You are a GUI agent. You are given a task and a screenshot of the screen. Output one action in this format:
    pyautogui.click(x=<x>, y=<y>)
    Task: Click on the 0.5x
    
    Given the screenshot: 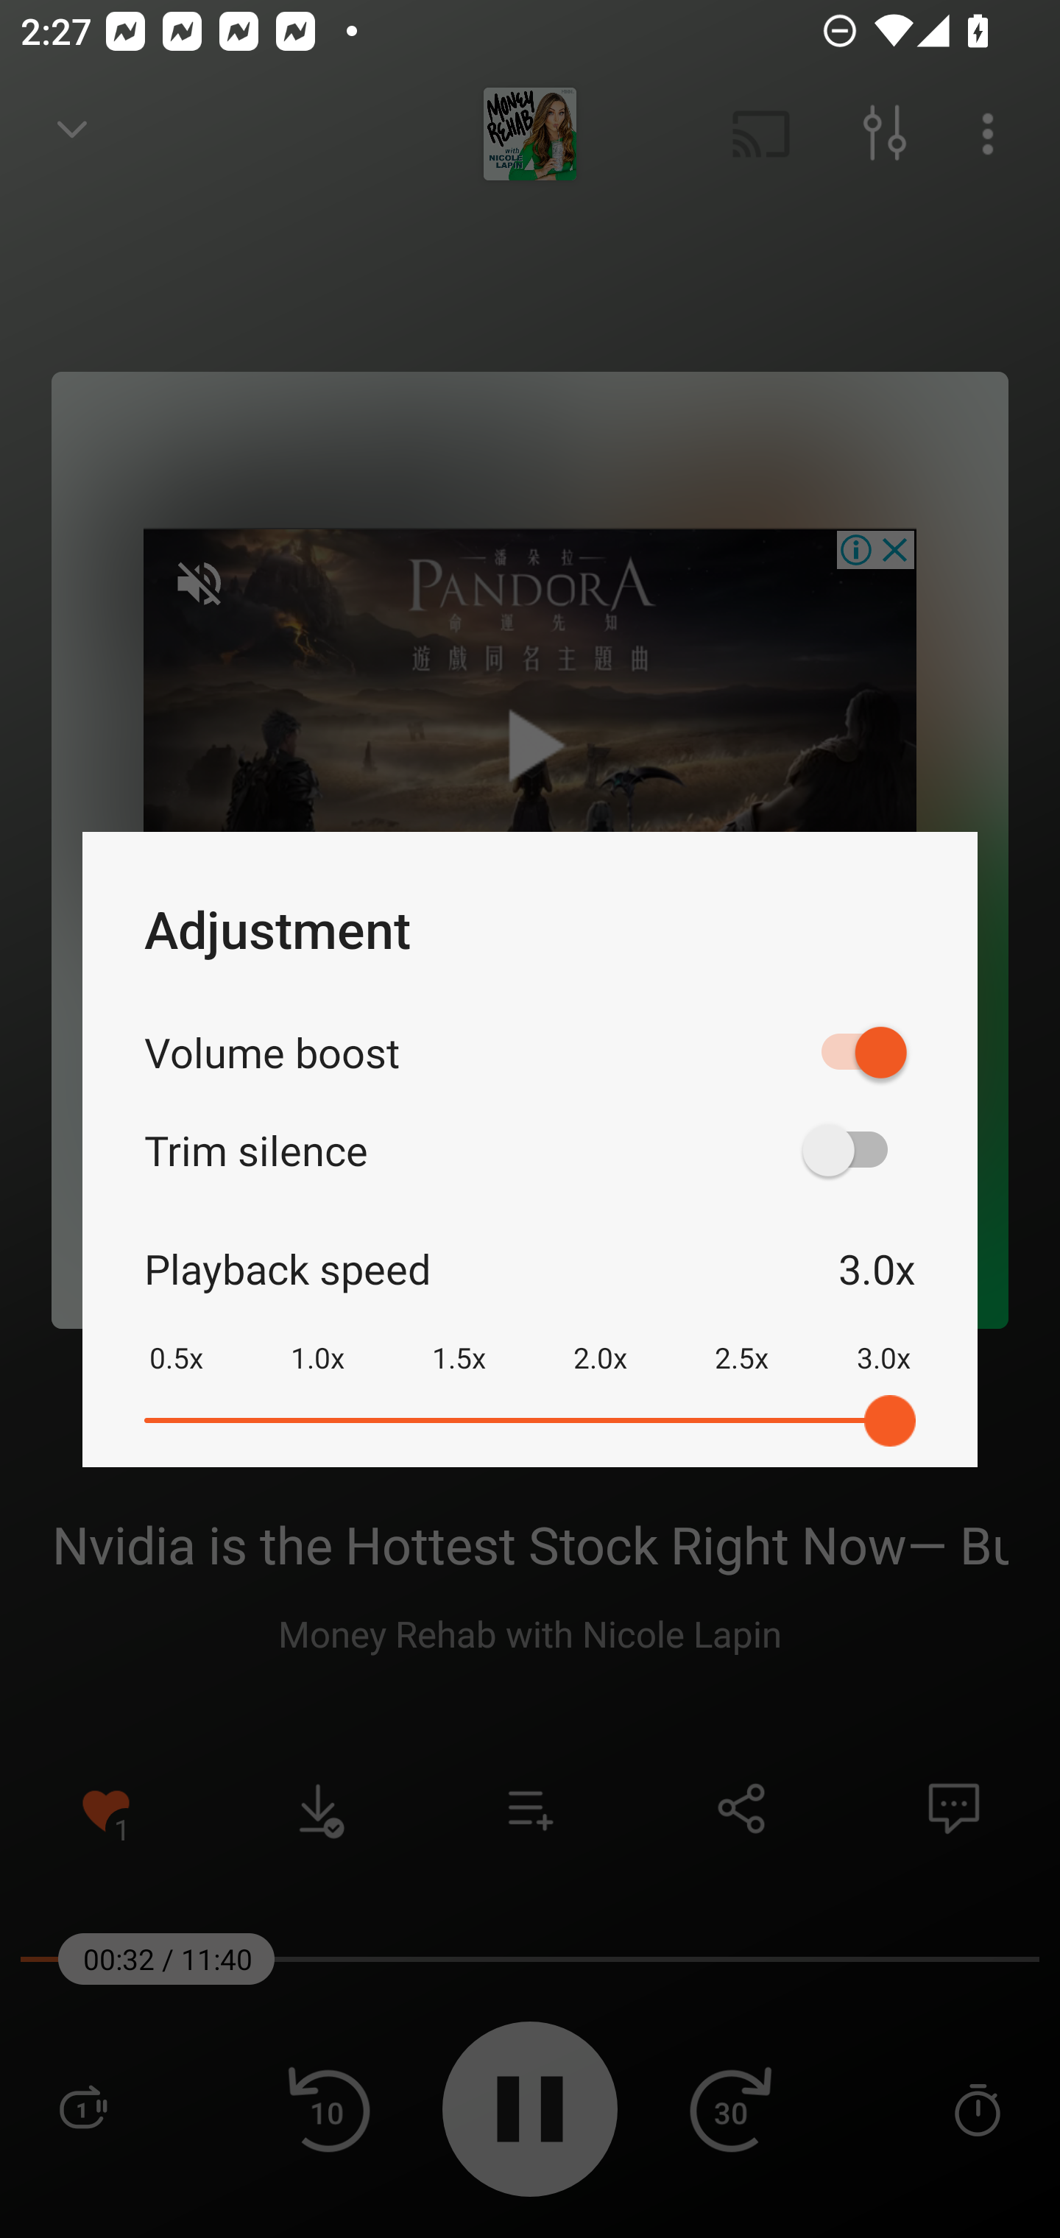 What is the action you would take?
    pyautogui.click(x=176, y=1338)
    